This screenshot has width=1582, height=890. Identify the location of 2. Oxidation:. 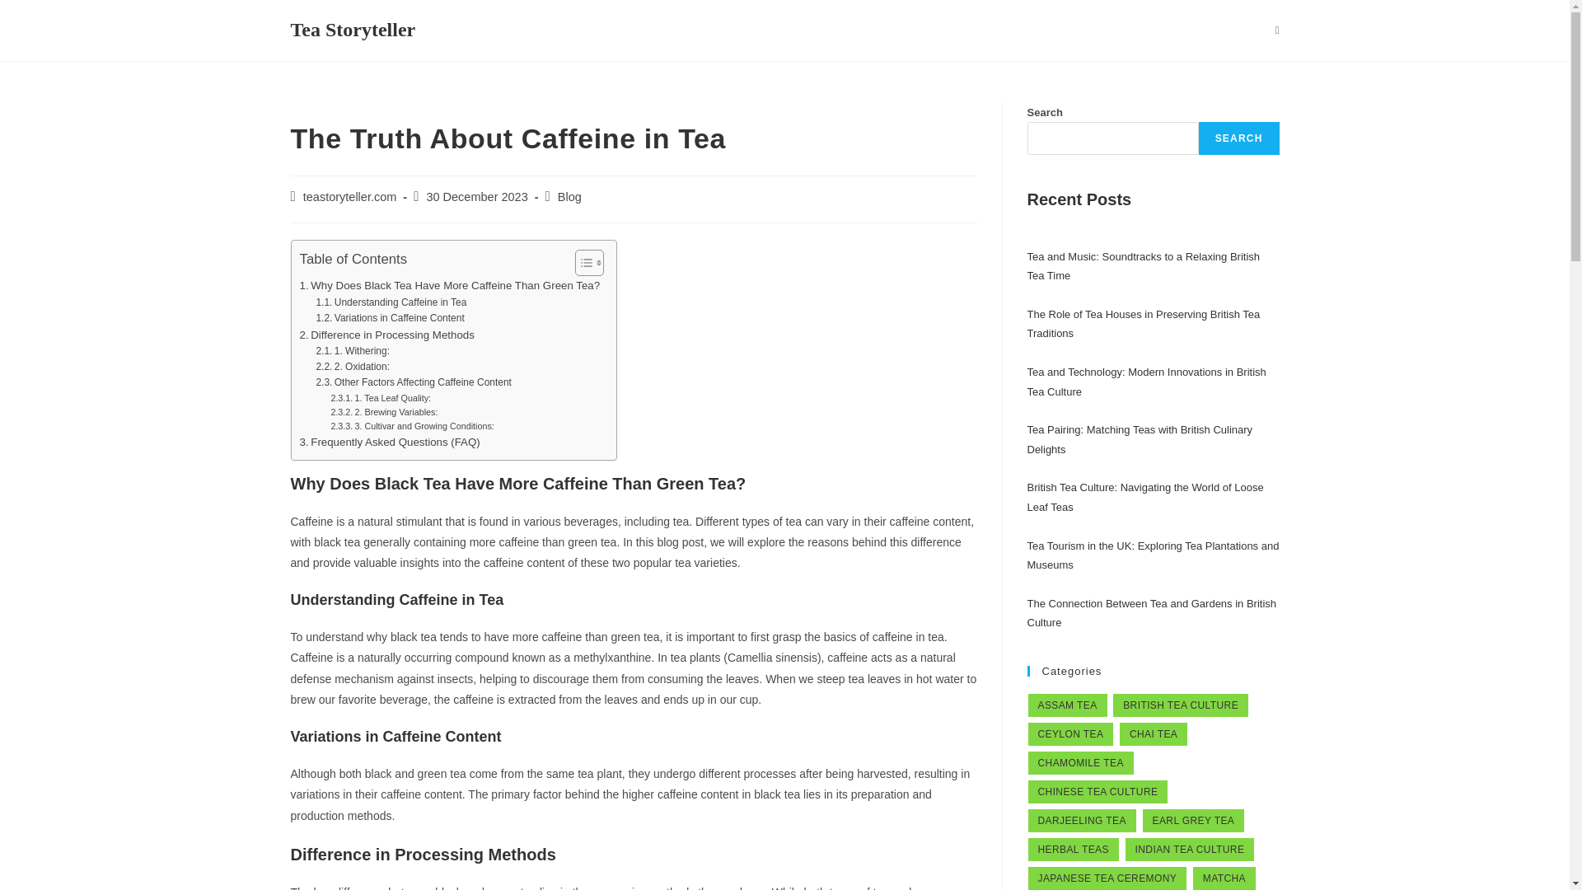
(352, 367).